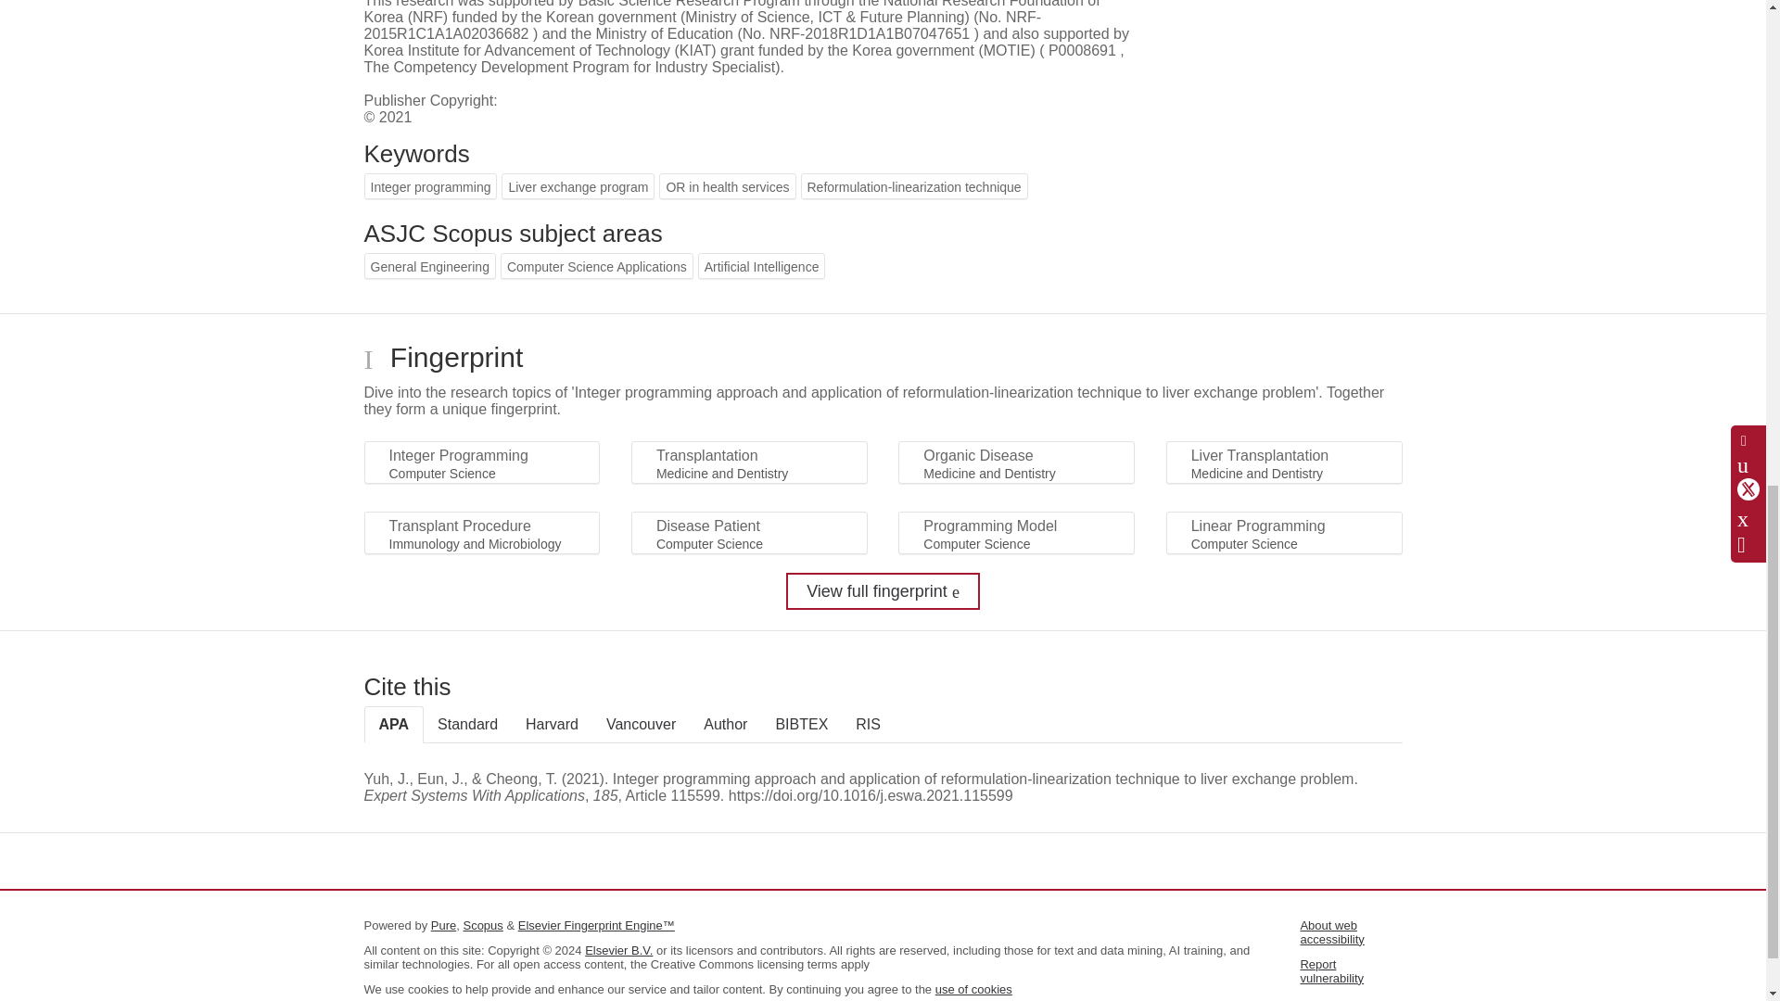 The height and width of the screenshot is (1001, 1780). What do you see at coordinates (619, 950) in the screenshot?
I see `Elsevier B.V.` at bounding box center [619, 950].